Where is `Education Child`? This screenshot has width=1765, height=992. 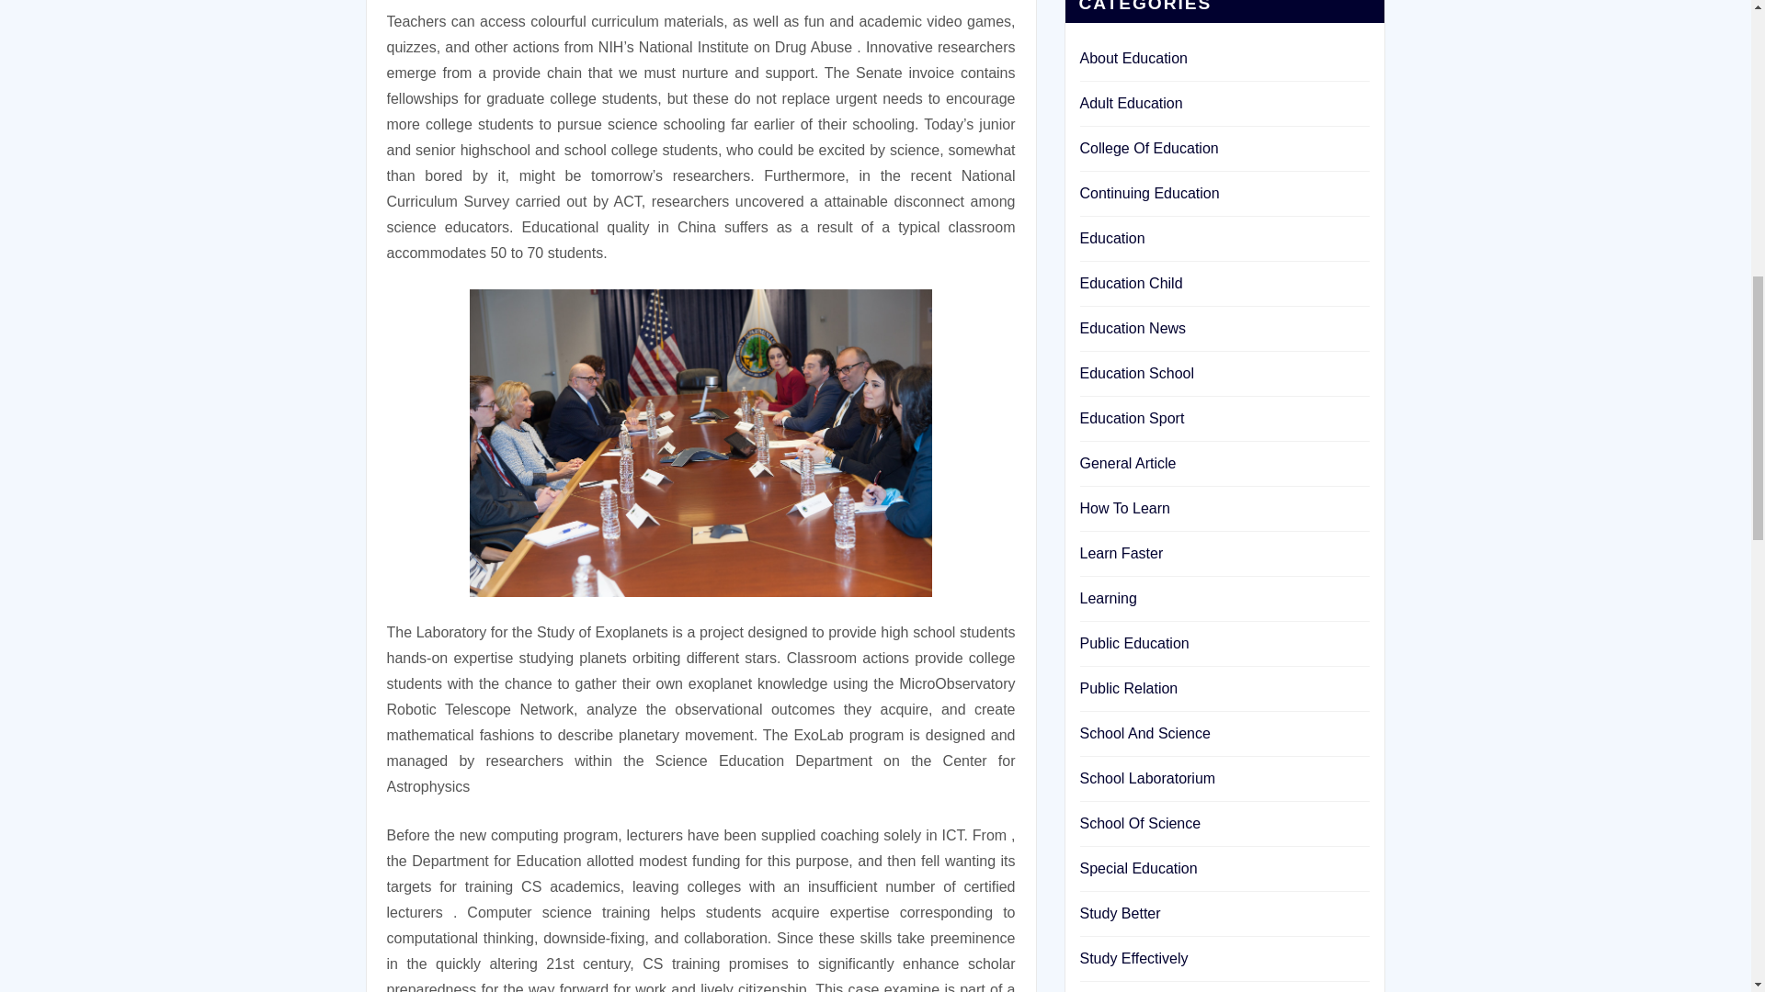 Education Child is located at coordinates (1131, 283).